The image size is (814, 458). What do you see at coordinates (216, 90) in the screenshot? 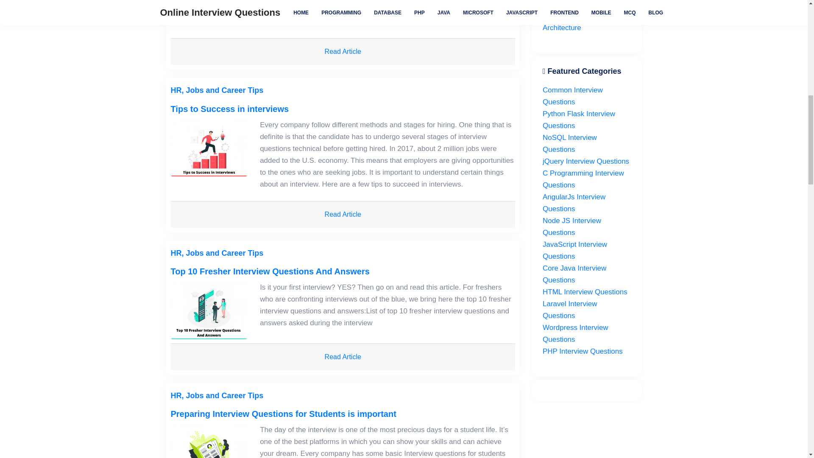
I see `HR, Jobs and Career Tips` at bounding box center [216, 90].